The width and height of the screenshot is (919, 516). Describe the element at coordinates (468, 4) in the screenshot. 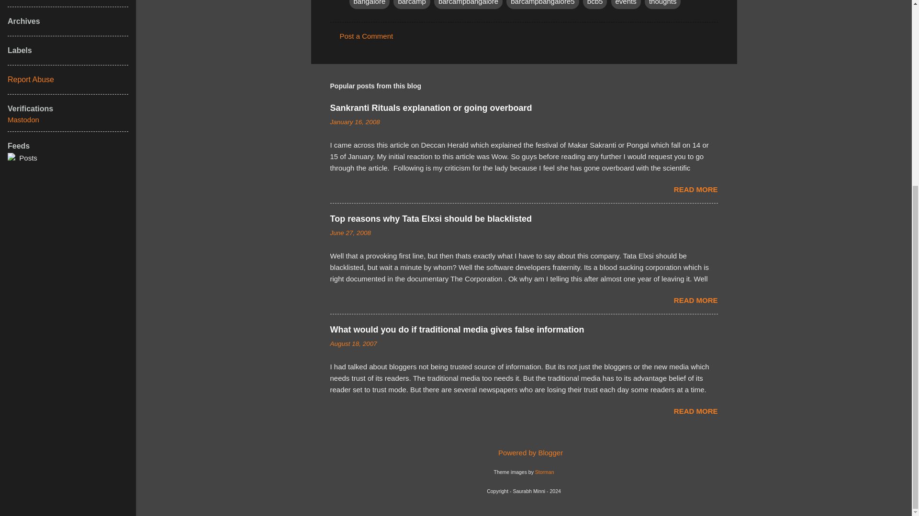

I see `barcampbangalore` at that location.